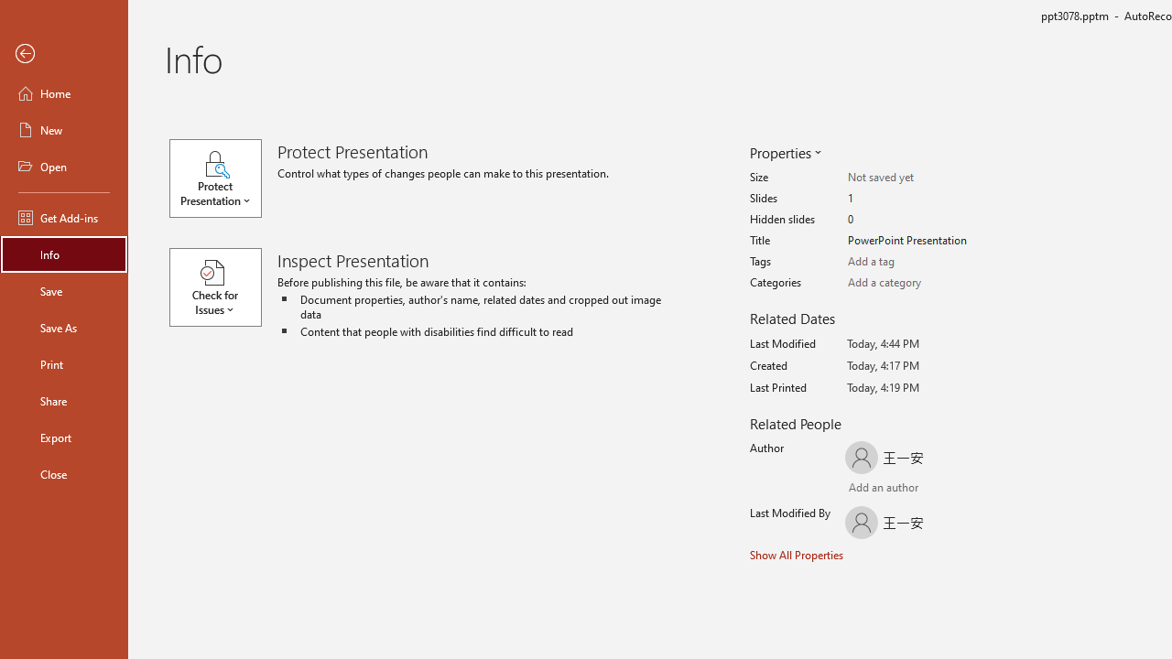 Image resolution: width=1172 pixels, height=659 pixels. I want to click on Slides, so click(919, 199).